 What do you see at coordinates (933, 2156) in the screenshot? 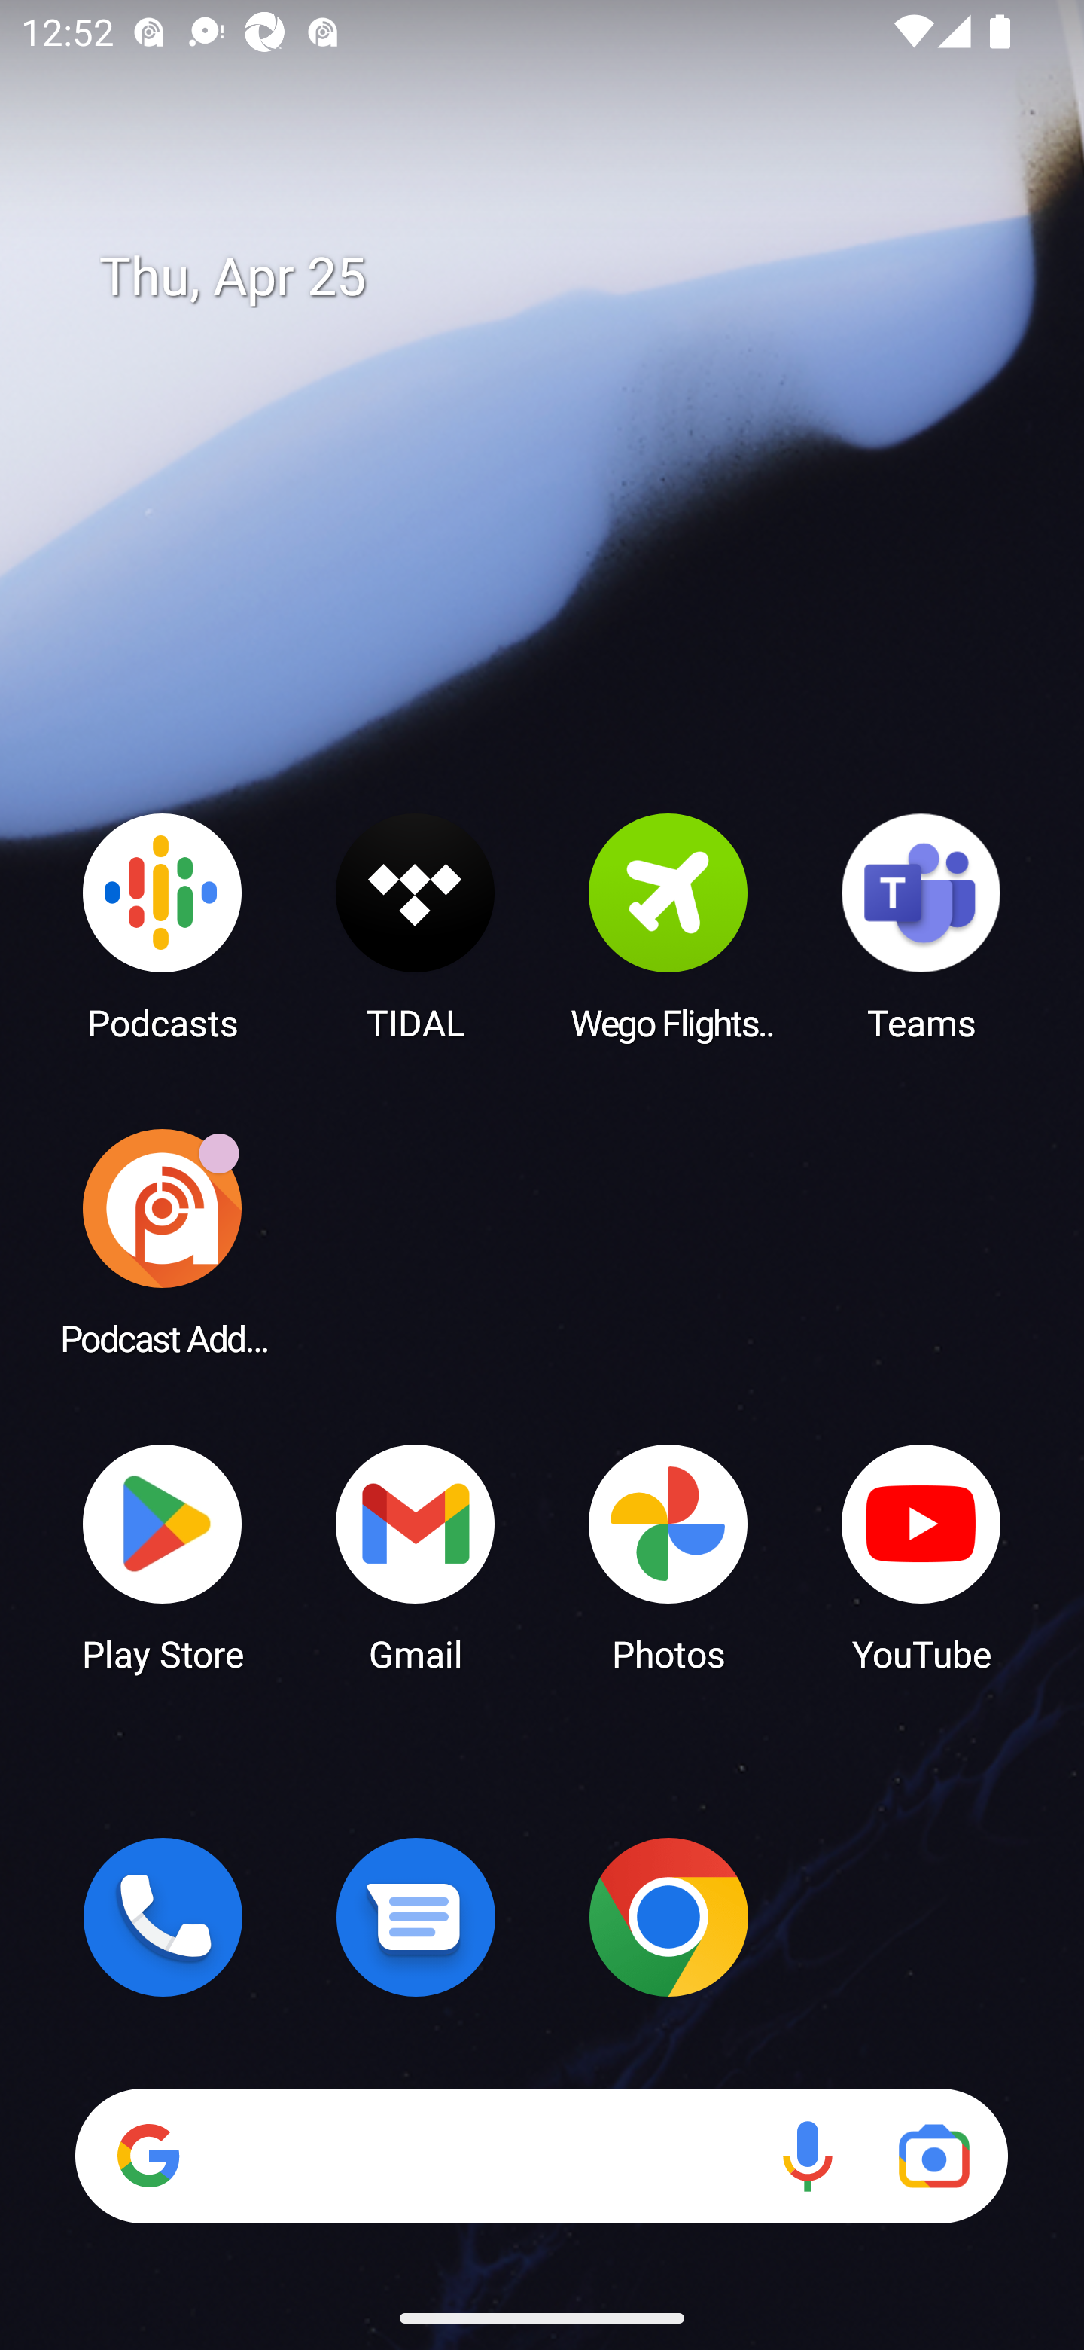
I see `Google Lens` at bounding box center [933, 2156].